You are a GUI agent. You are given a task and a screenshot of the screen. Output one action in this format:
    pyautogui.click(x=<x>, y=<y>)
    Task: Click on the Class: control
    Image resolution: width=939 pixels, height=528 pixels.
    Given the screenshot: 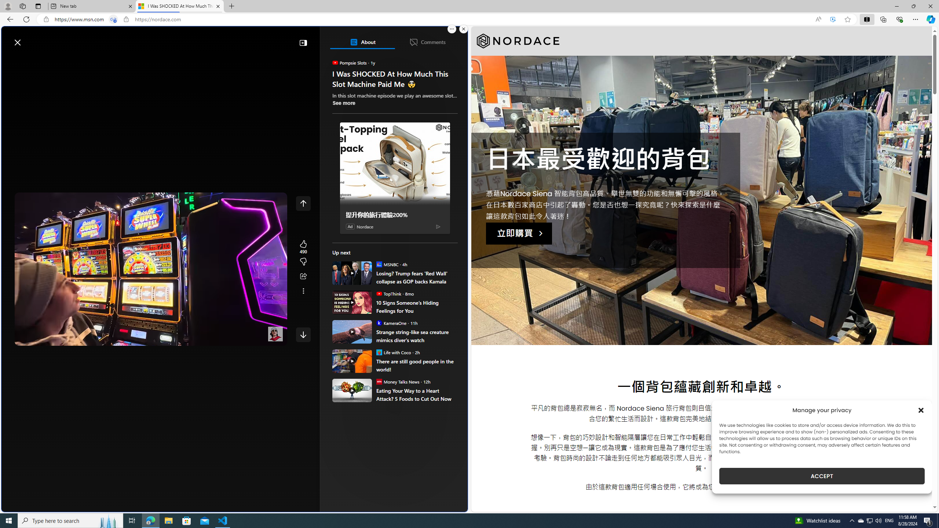 What is the action you would take?
    pyautogui.click(x=303, y=334)
    